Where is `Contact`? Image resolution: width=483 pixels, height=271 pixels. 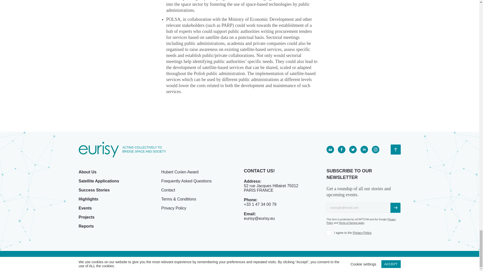 Contact is located at coordinates (168, 190).